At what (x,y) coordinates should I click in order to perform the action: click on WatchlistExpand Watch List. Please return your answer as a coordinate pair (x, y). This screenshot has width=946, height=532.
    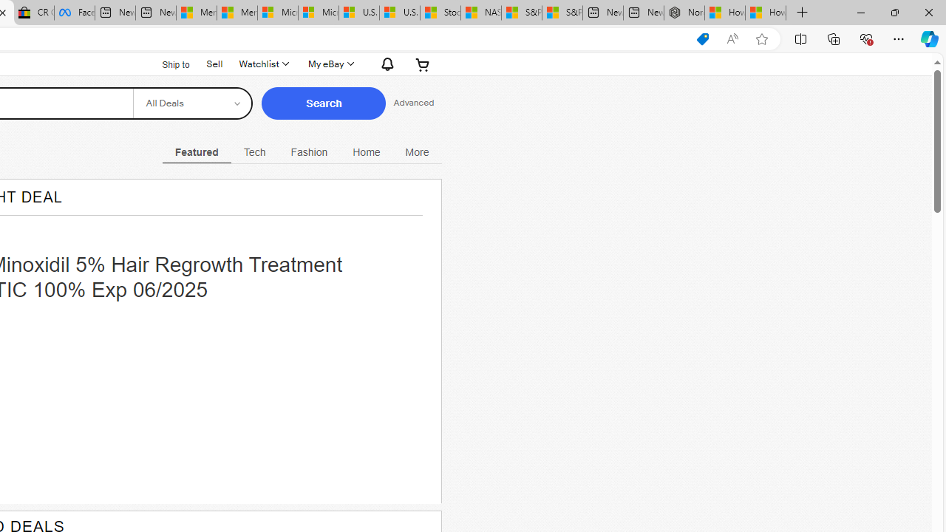
    Looking at the image, I should click on (263, 64).